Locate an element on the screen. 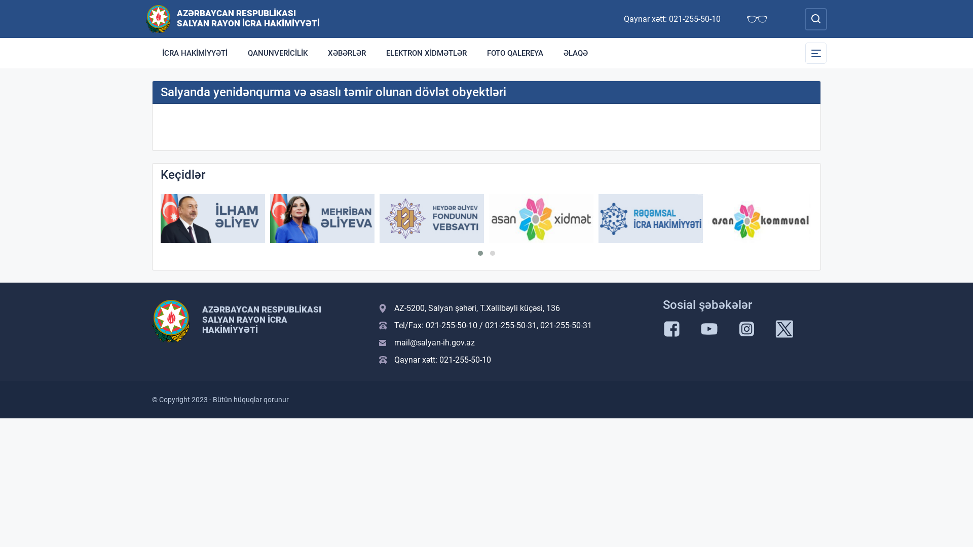 This screenshot has width=973, height=547. Asan komunal is located at coordinates (760, 219).